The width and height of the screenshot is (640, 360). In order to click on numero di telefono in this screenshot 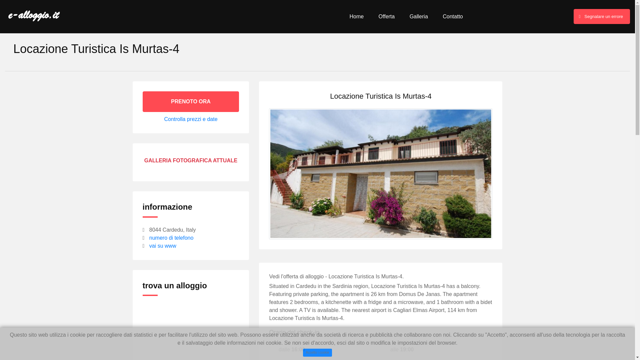, I will do `click(171, 238)`.